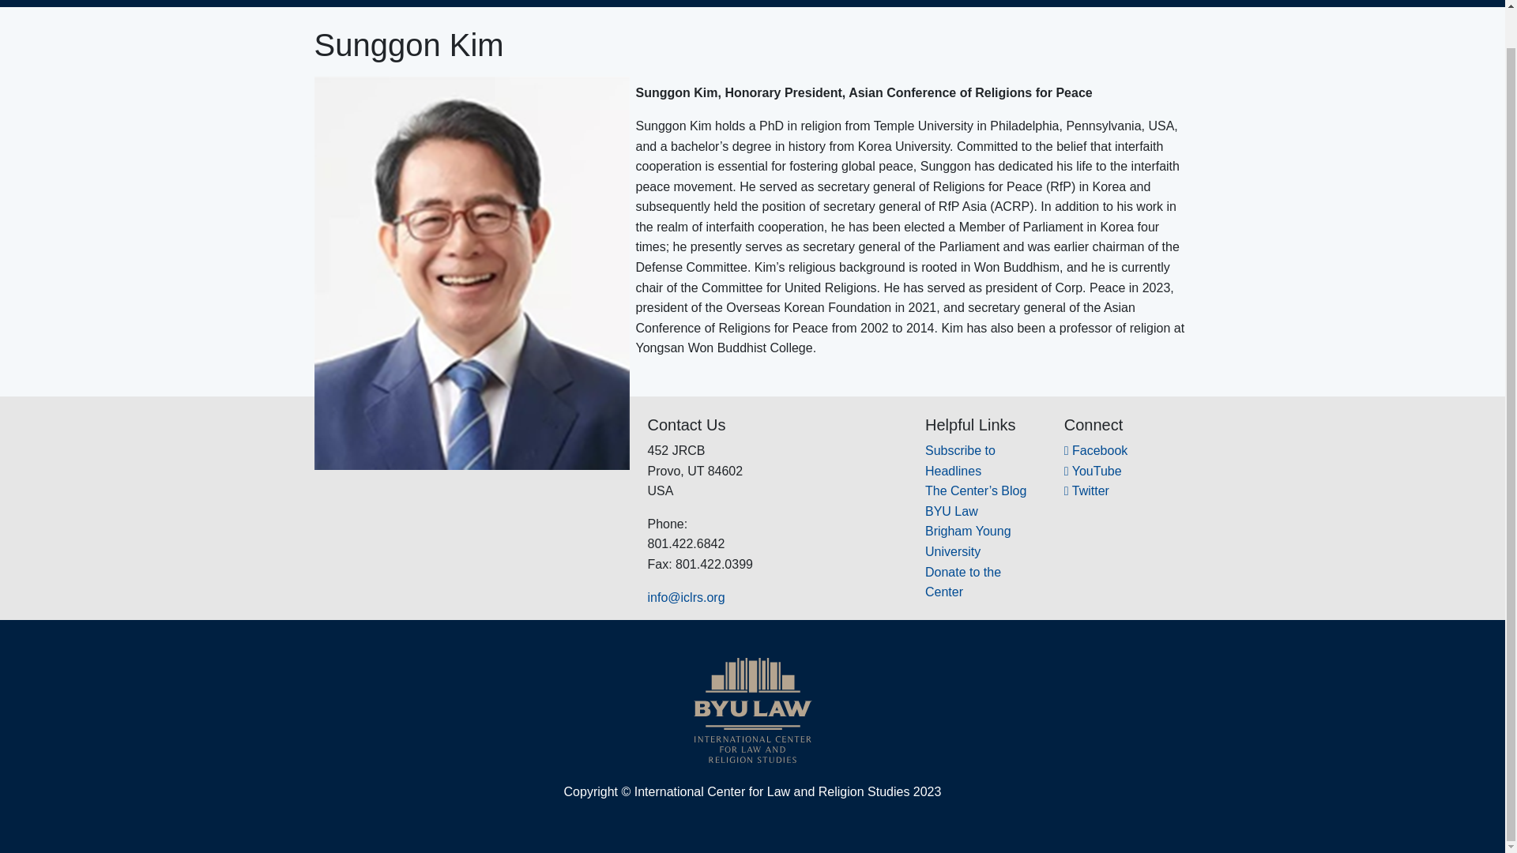 This screenshot has height=853, width=1517. I want to click on Headlines, so click(1098, 0).